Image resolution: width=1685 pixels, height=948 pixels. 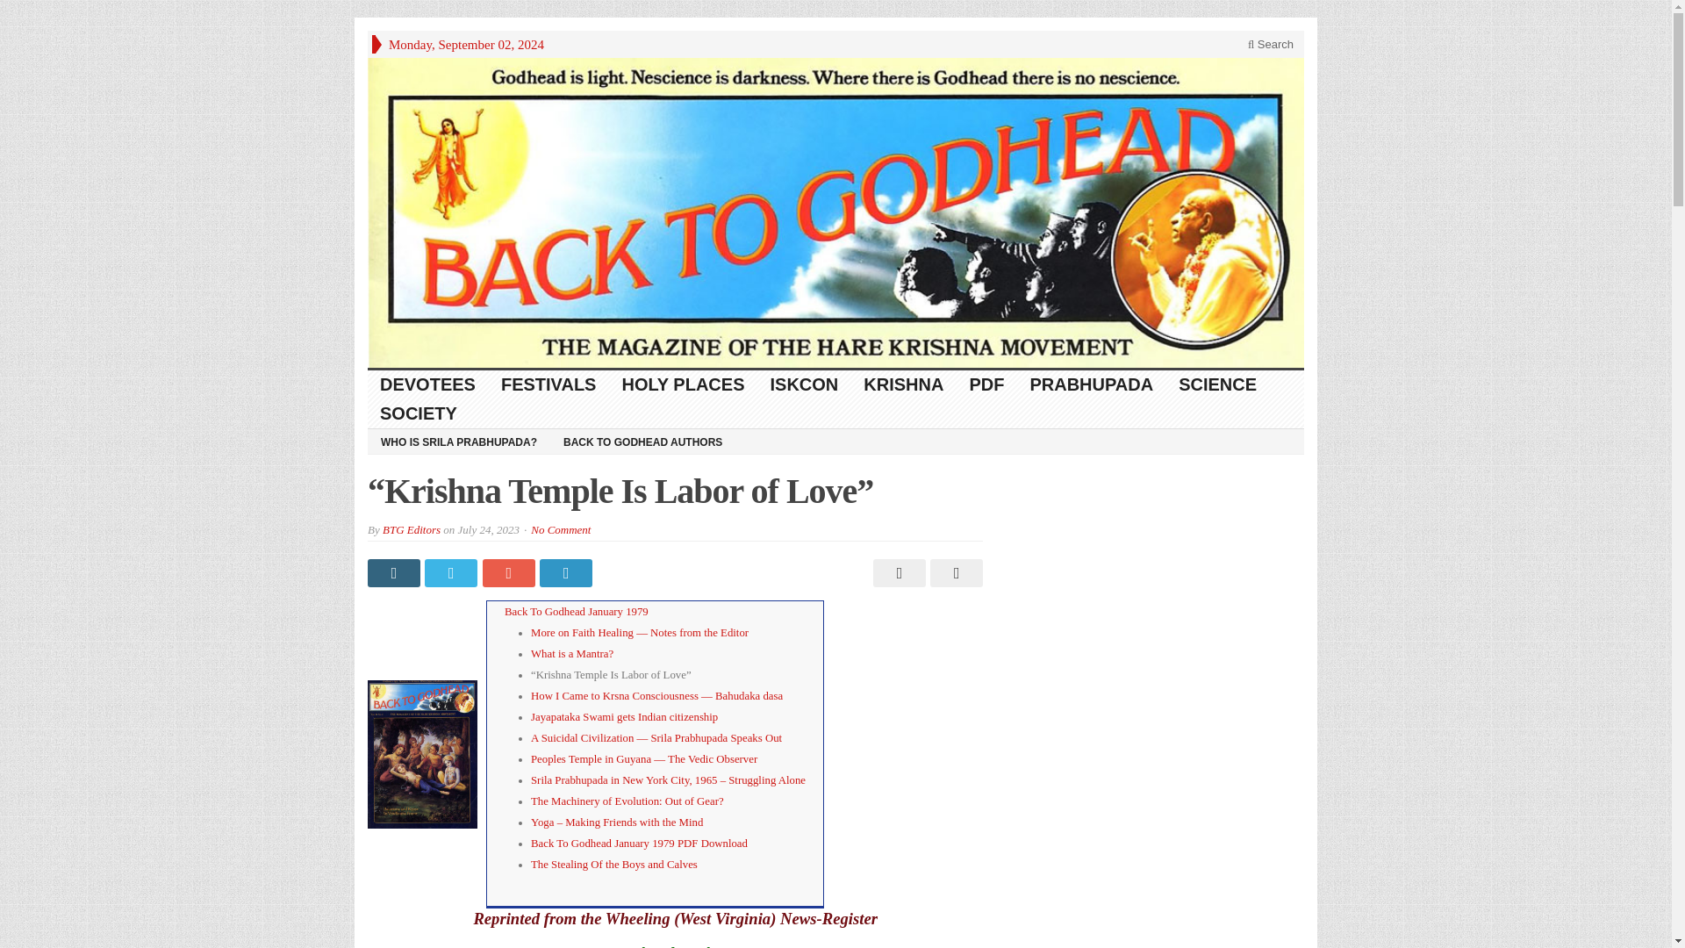 What do you see at coordinates (683, 384) in the screenshot?
I see `HOLY PLACES` at bounding box center [683, 384].